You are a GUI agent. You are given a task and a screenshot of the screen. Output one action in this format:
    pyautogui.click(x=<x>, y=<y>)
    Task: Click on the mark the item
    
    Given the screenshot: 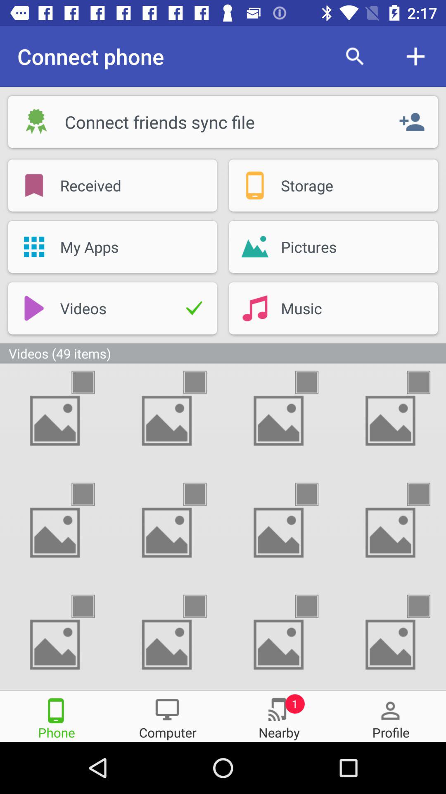 What is the action you would take?
    pyautogui.click(x=90, y=382)
    